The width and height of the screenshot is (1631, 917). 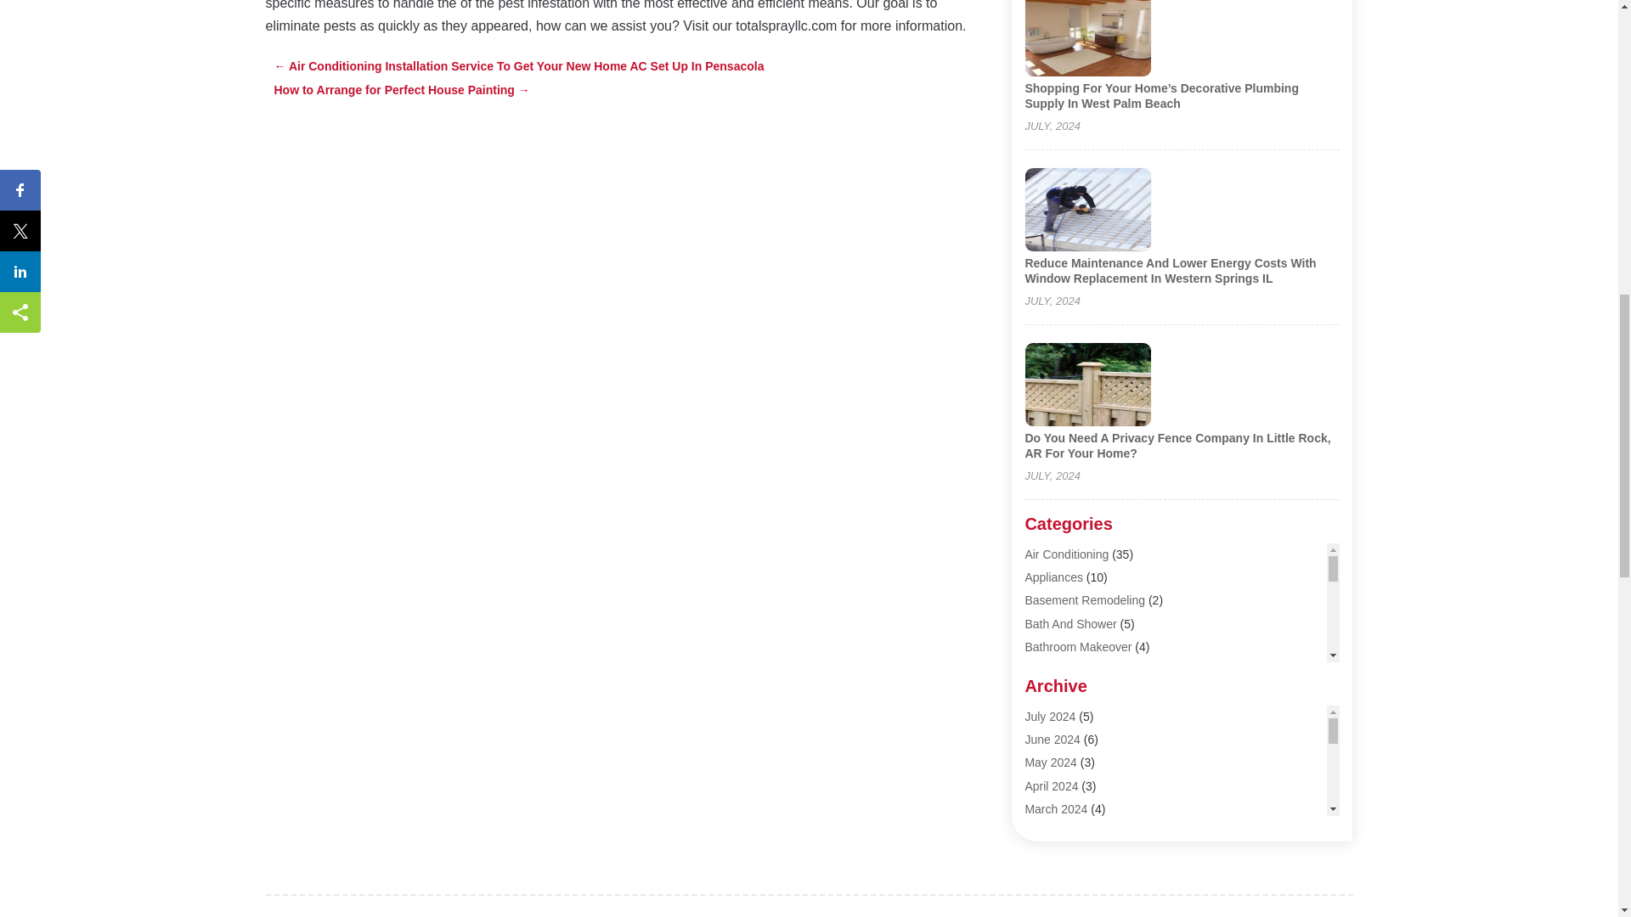 I want to click on Bath And Shower, so click(x=1069, y=623).